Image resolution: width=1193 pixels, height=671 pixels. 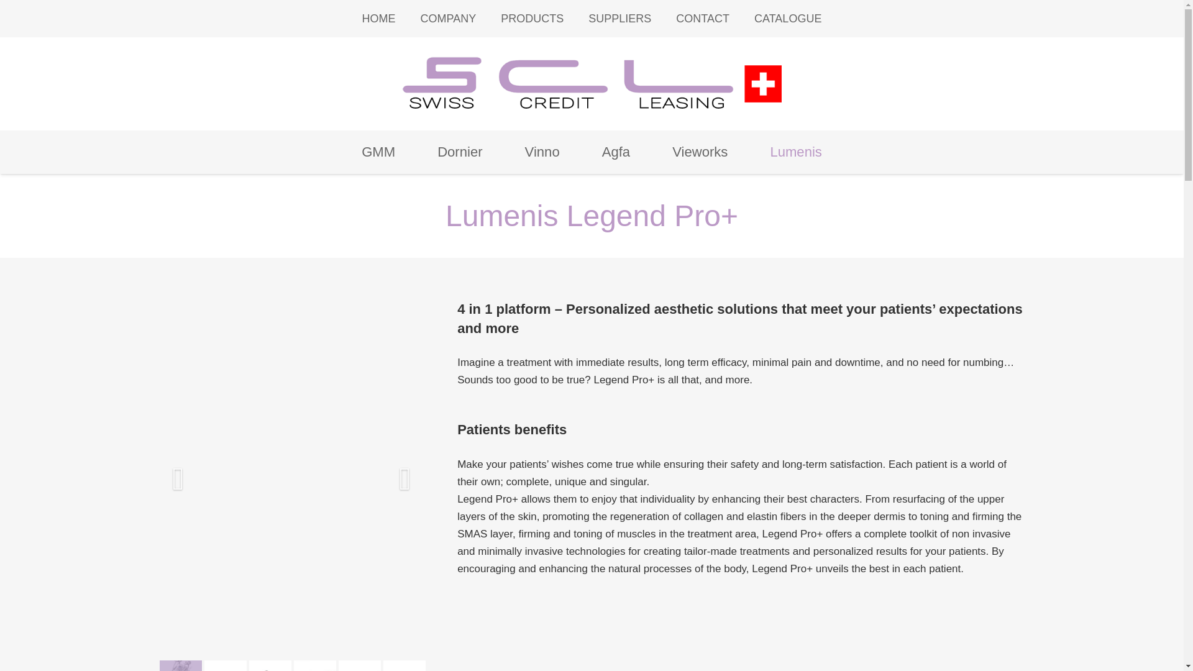 What do you see at coordinates (378, 152) in the screenshot?
I see `GMM` at bounding box center [378, 152].